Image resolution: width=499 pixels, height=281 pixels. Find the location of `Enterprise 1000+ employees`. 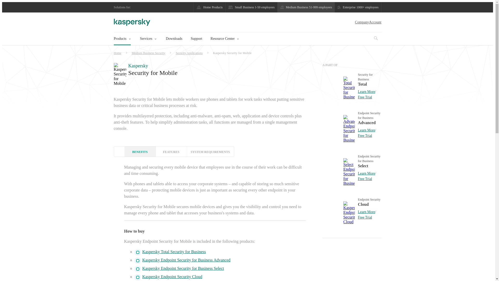

Enterprise 1000+ employees is located at coordinates (358, 7).